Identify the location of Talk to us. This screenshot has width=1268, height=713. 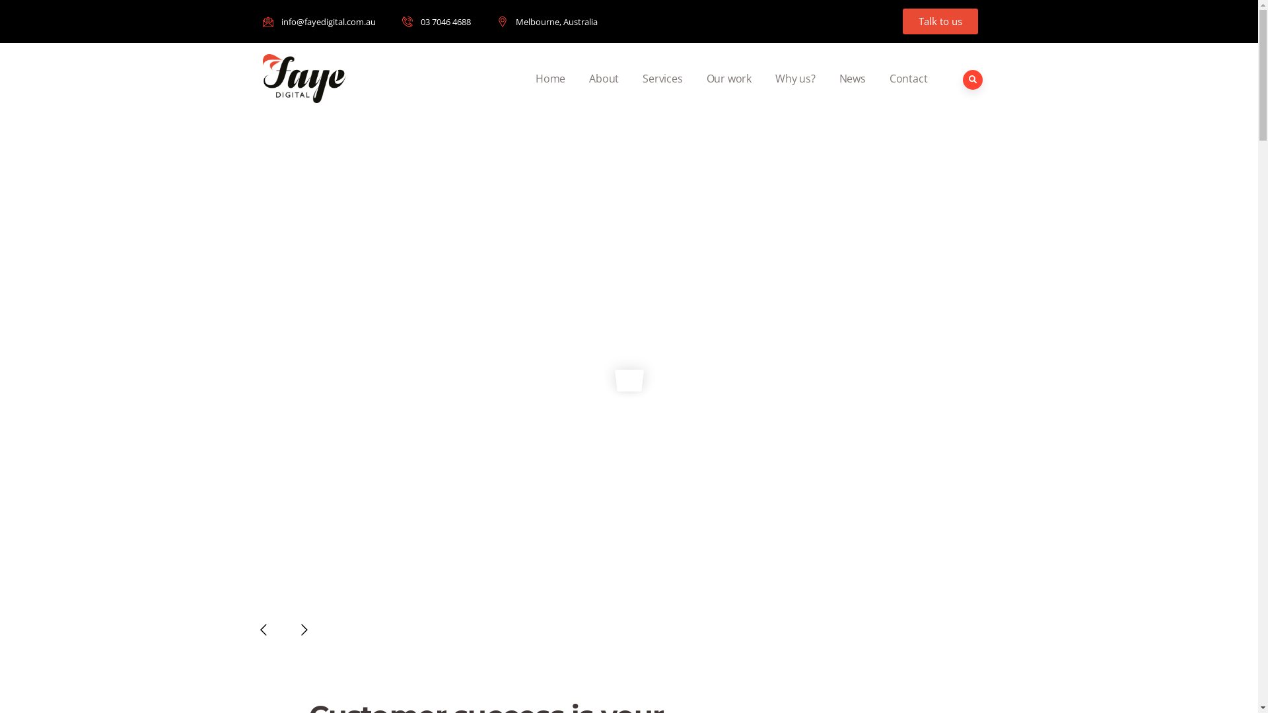
(940, 21).